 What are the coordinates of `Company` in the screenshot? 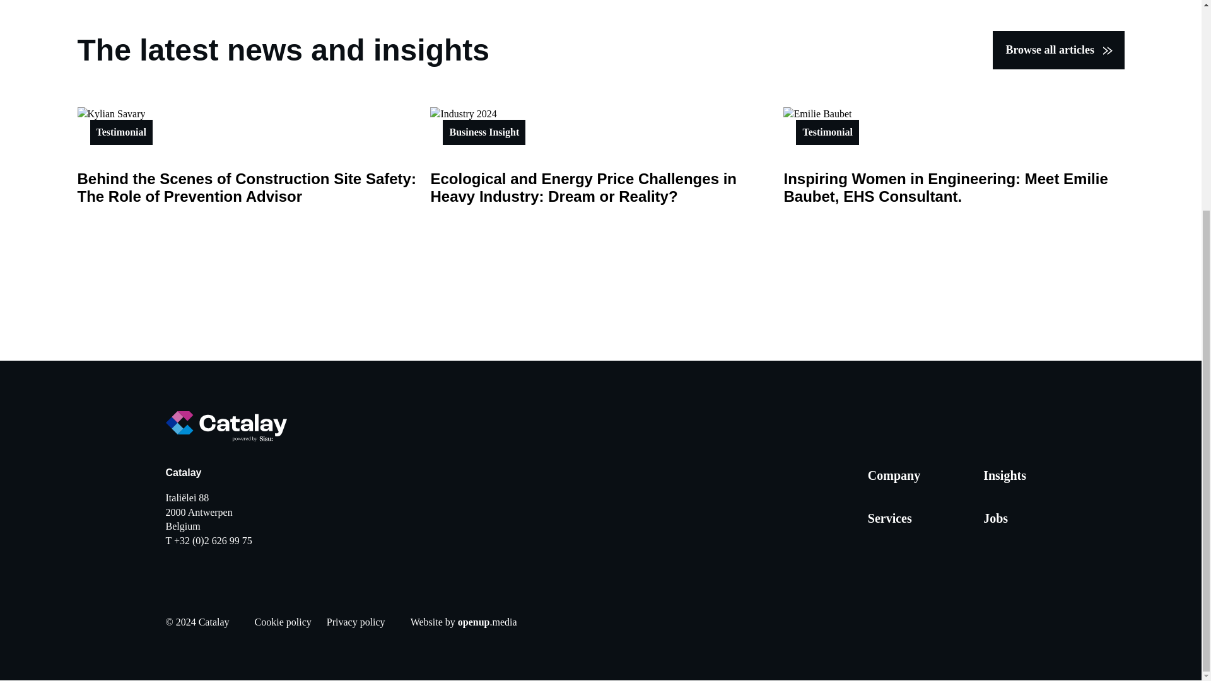 It's located at (894, 475).